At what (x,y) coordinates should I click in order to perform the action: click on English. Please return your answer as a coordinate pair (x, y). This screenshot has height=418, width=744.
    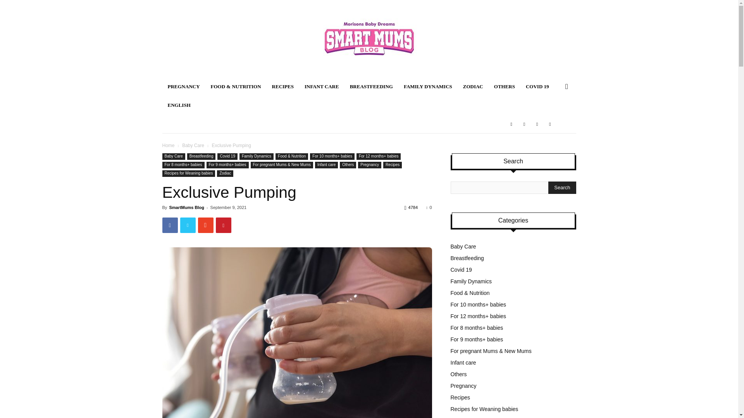
    Looking at the image, I should click on (179, 105).